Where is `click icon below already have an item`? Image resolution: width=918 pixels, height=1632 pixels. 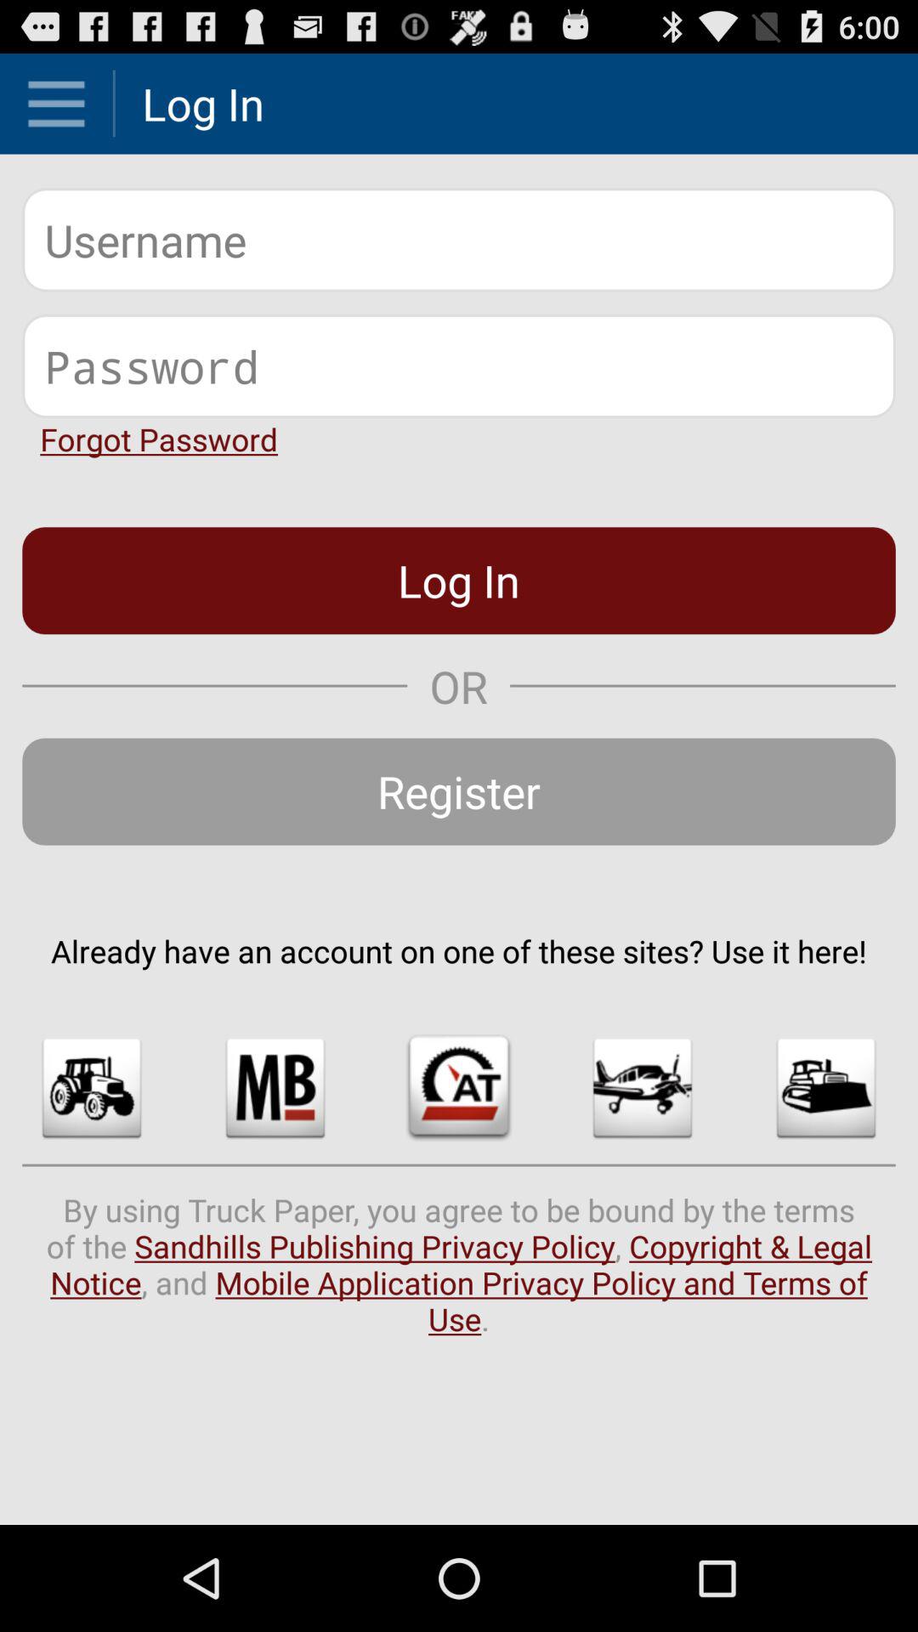
click icon below already have an item is located at coordinates (275, 1088).